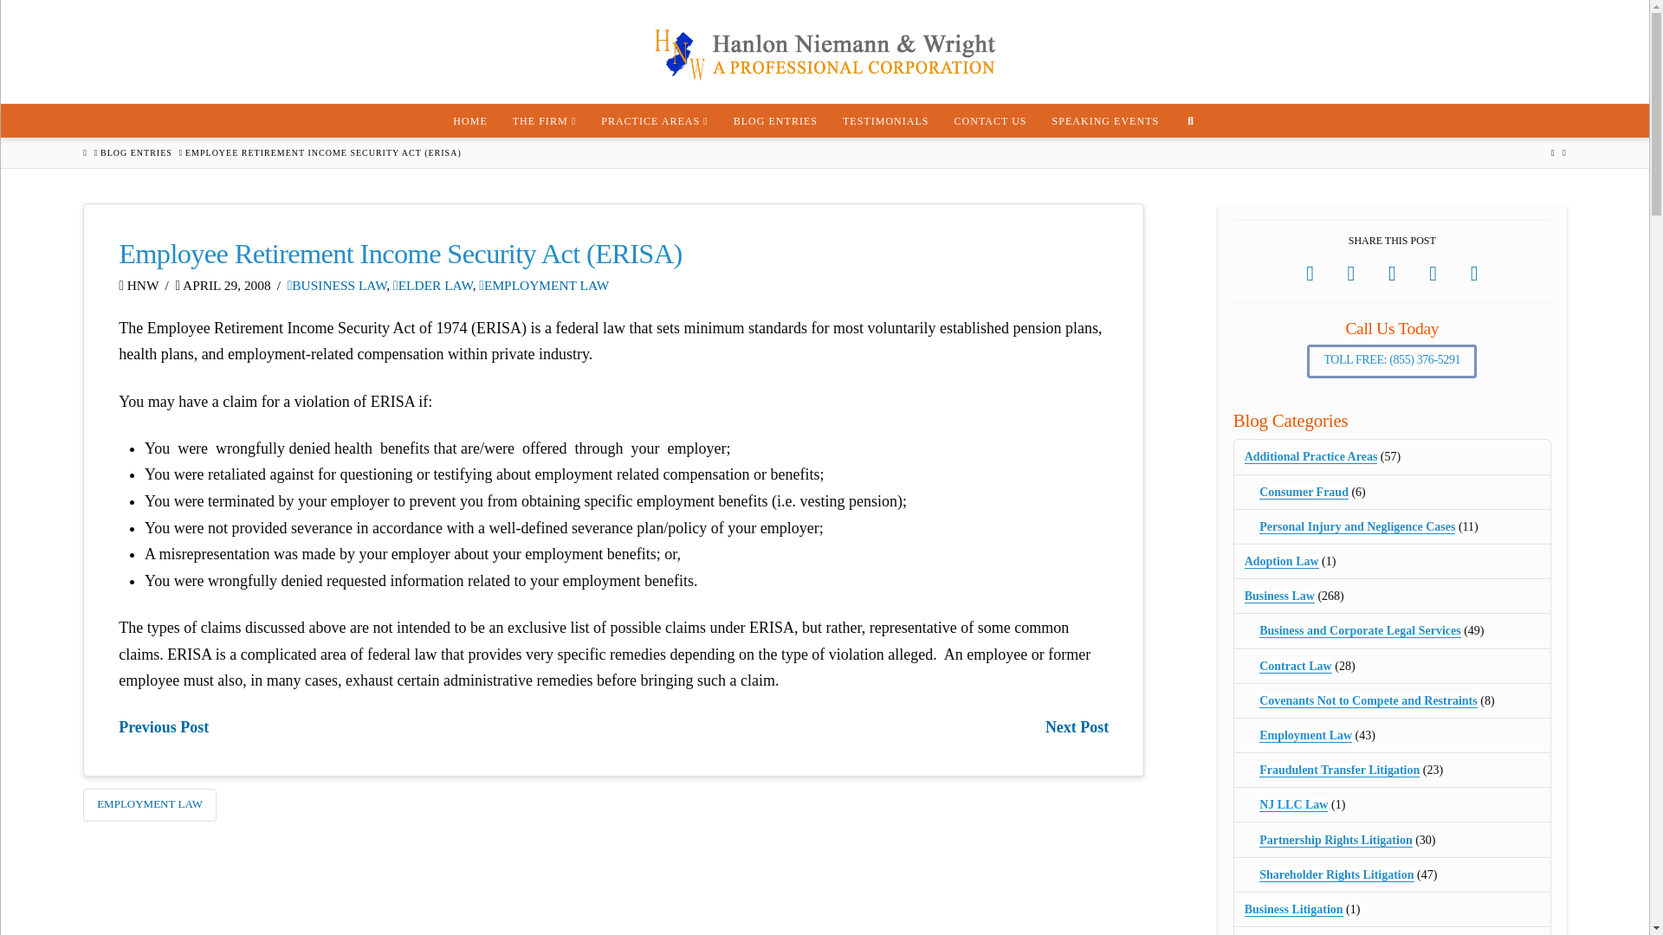 The image size is (1663, 935). What do you see at coordinates (1474, 274) in the screenshot?
I see `Share via Email` at bounding box center [1474, 274].